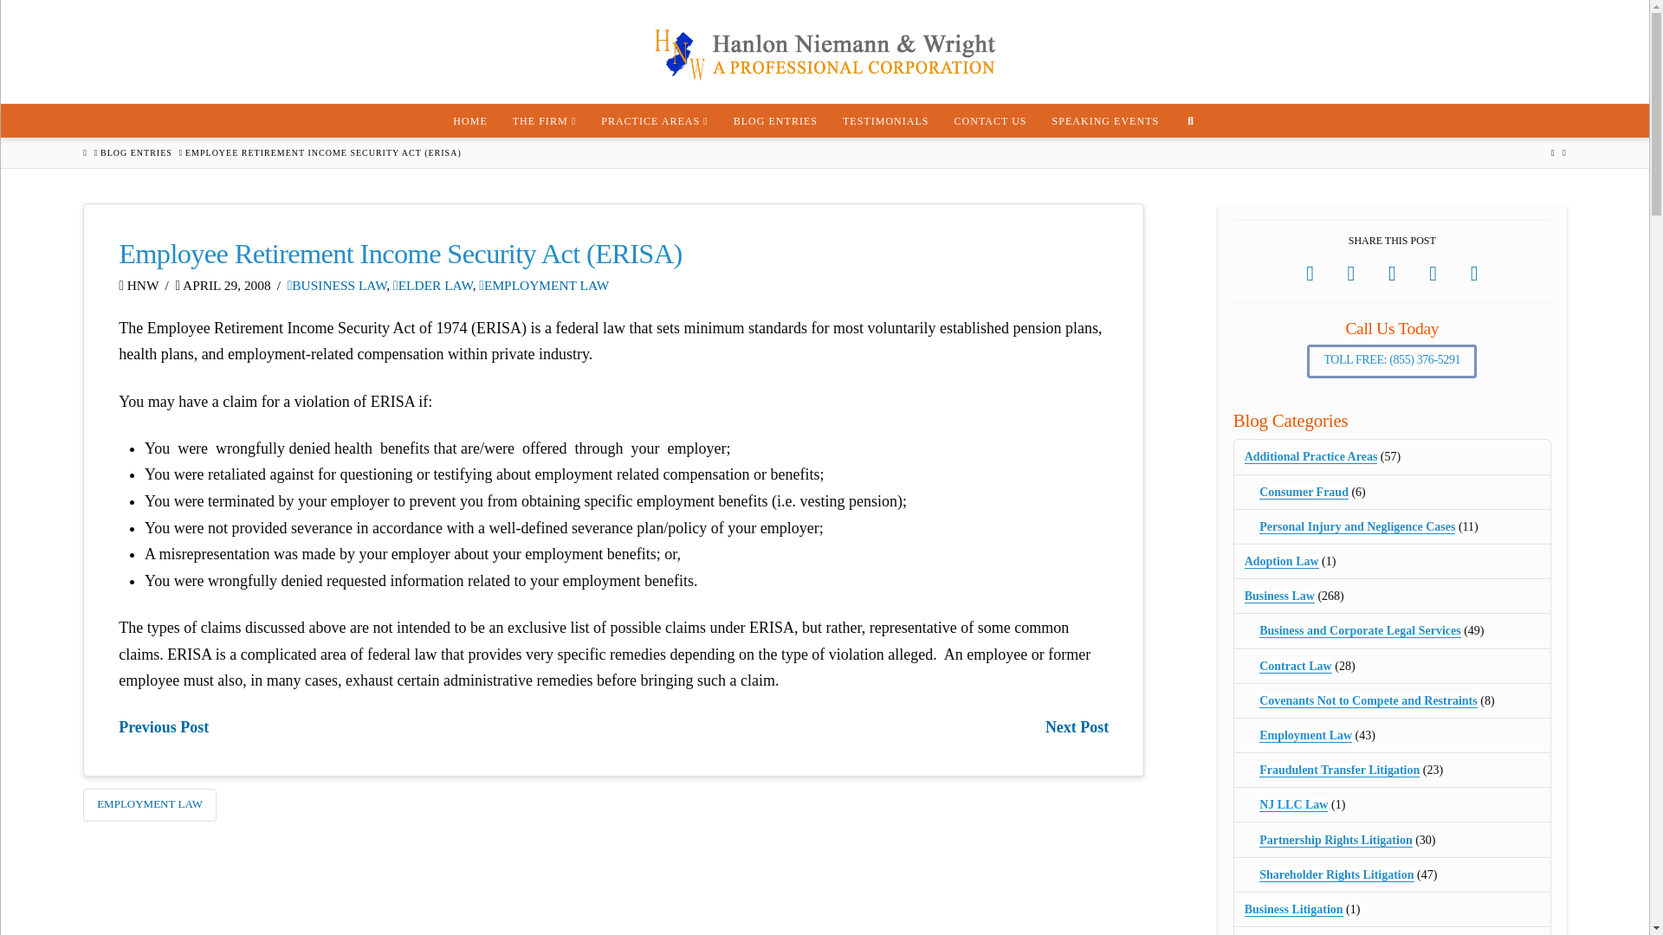 The image size is (1663, 935). What do you see at coordinates (1474, 274) in the screenshot?
I see `Share via Email` at bounding box center [1474, 274].